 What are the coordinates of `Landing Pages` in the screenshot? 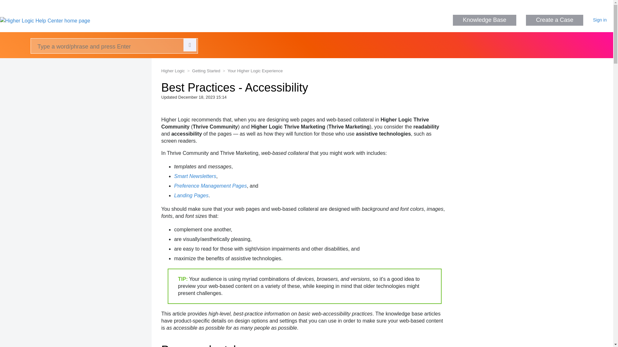 It's located at (191, 195).